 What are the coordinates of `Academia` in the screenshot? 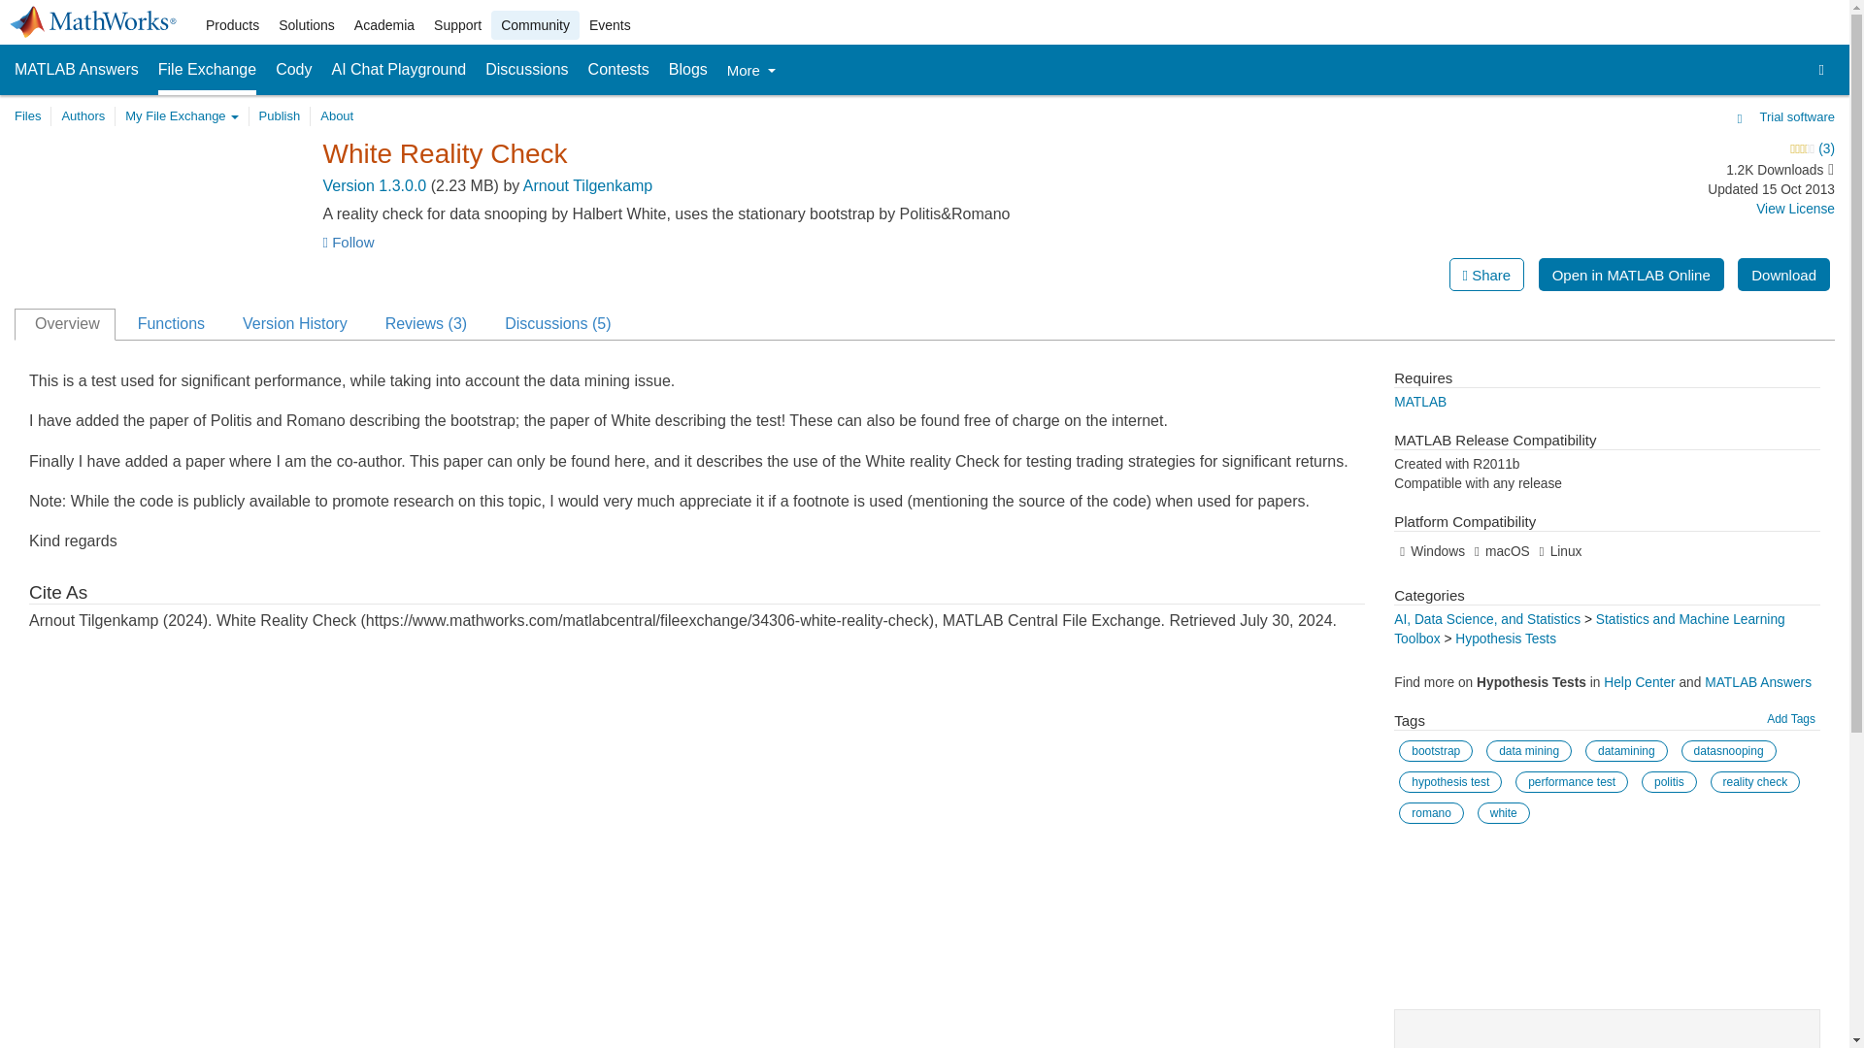 It's located at (384, 25).